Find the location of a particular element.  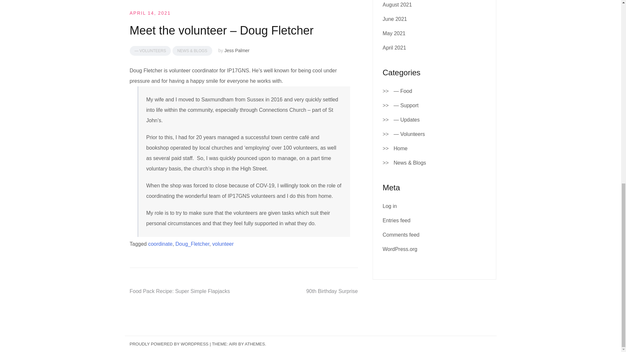

volunteer is located at coordinates (223, 244).